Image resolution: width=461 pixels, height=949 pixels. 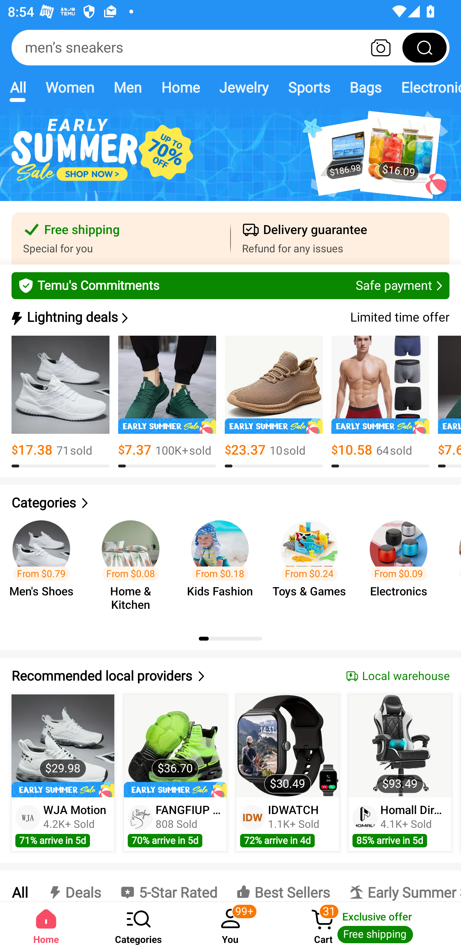 What do you see at coordinates (243, 87) in the screenshot?
I see `Jewelry` at bounding box center [243, 87].